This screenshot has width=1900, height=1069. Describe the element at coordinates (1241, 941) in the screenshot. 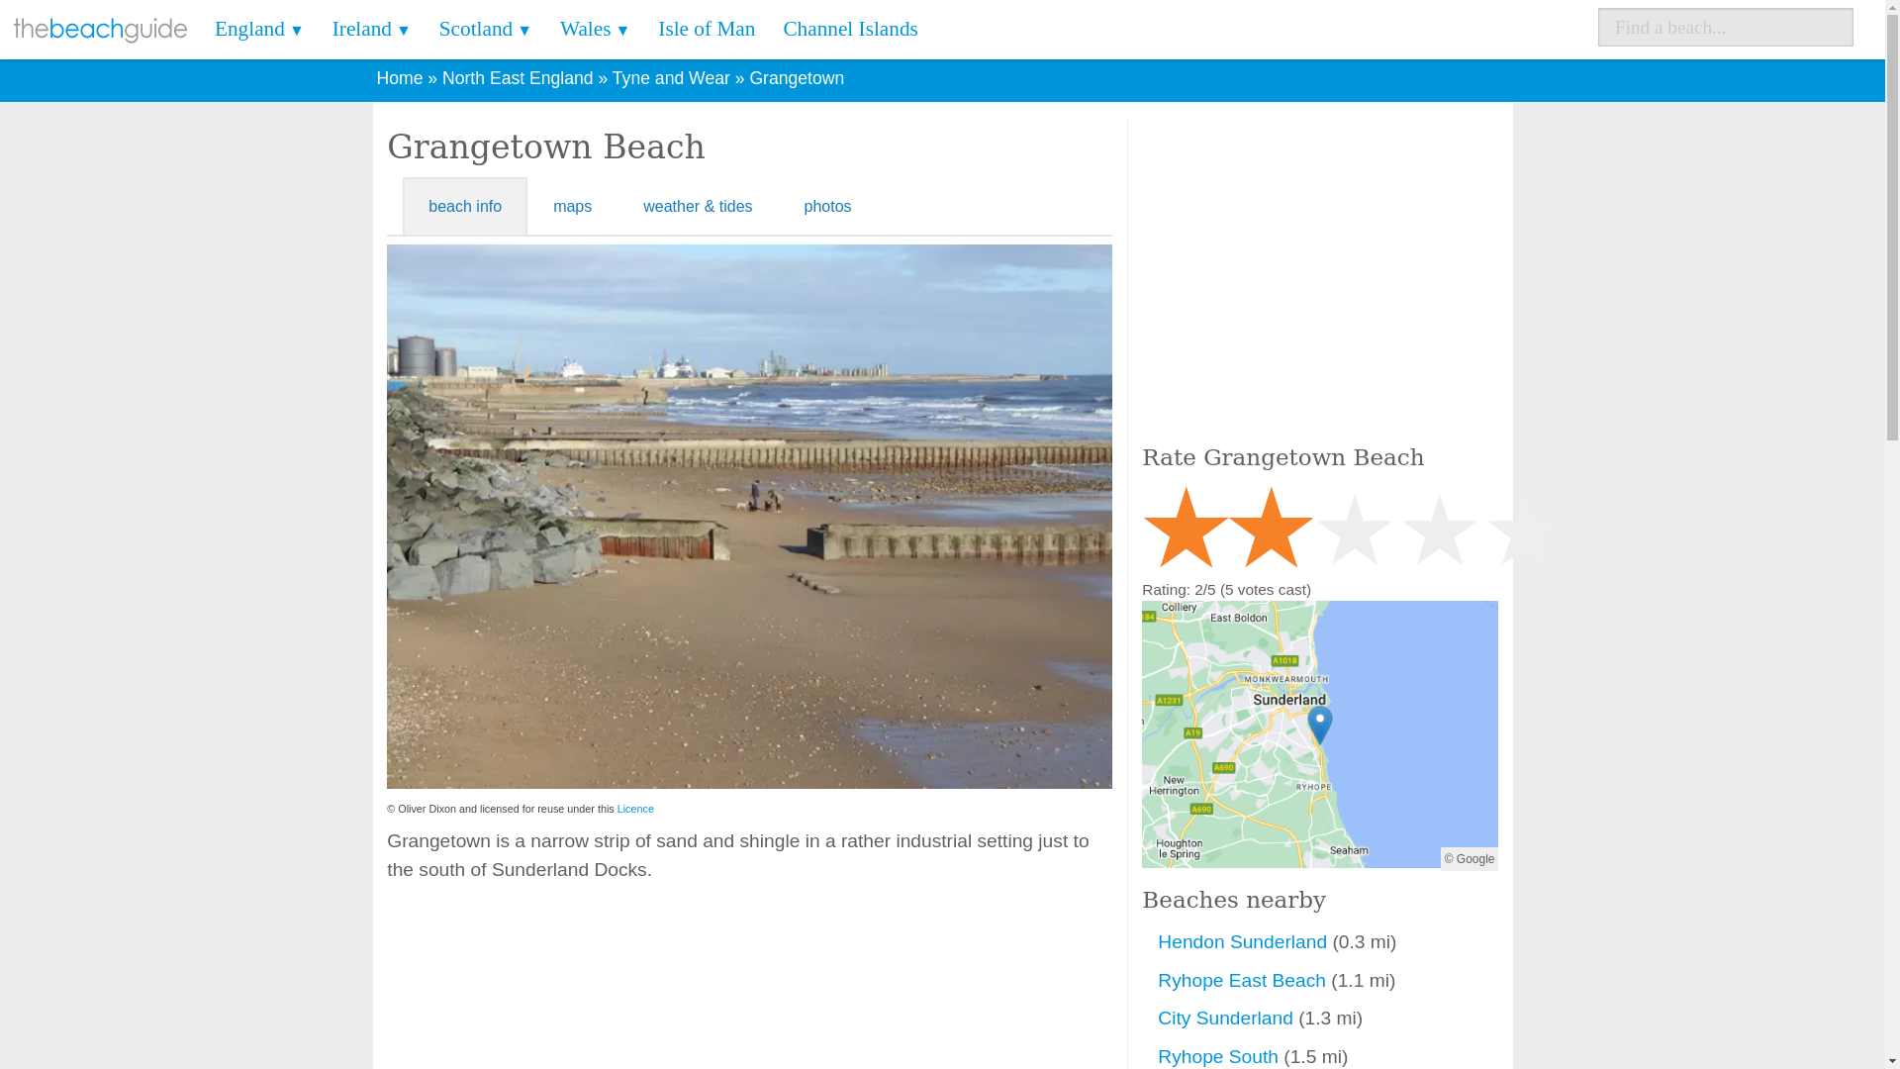

I see `Hendon Sunderland` at that location.